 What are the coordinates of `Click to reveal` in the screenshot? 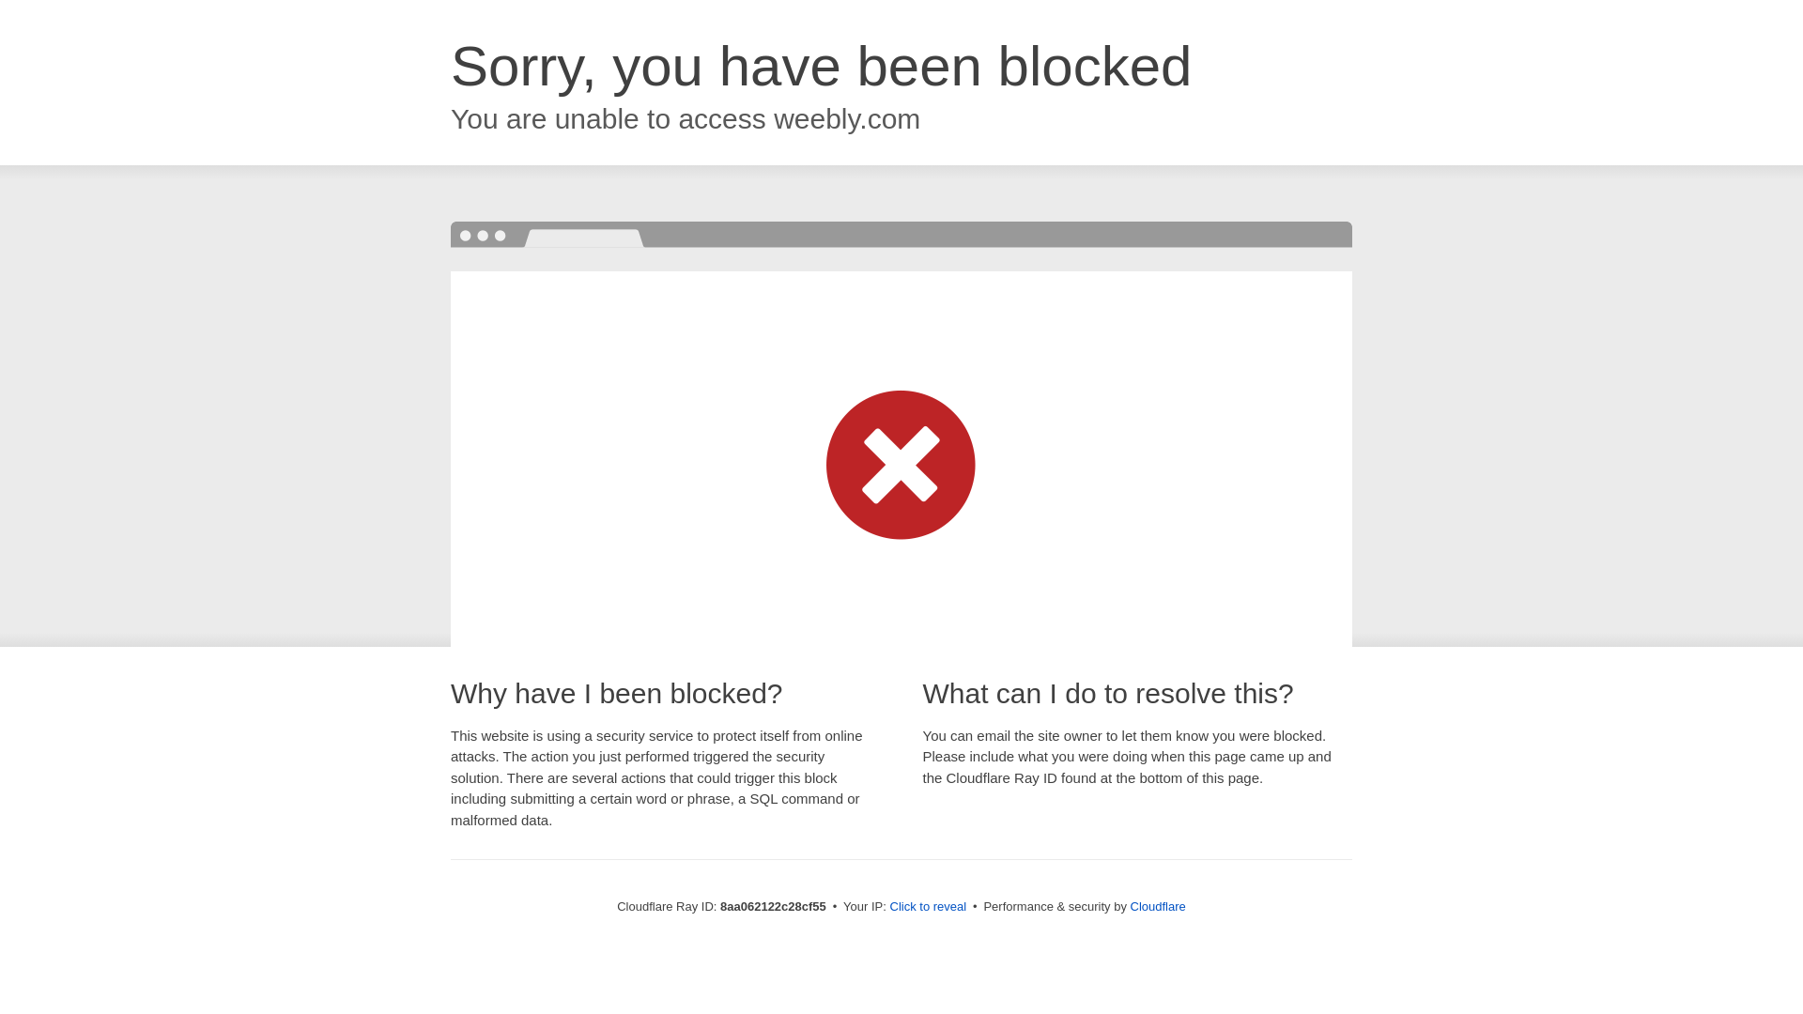 It's located at (928, 907).